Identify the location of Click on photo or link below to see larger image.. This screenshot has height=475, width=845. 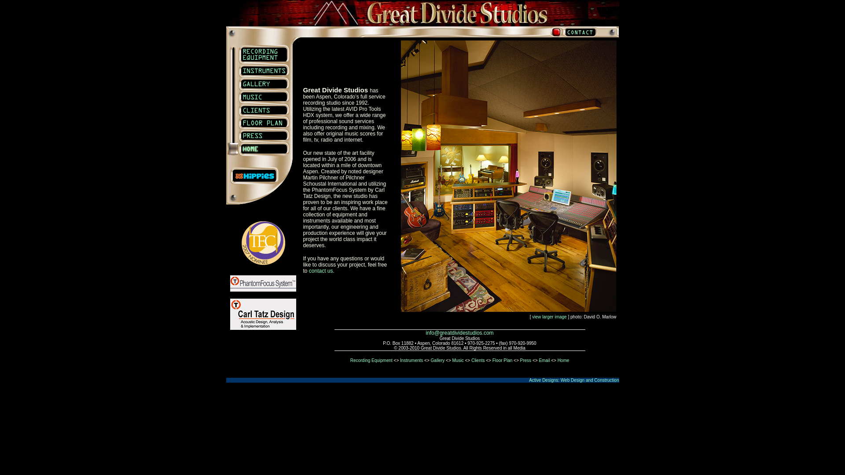
(508, 309).